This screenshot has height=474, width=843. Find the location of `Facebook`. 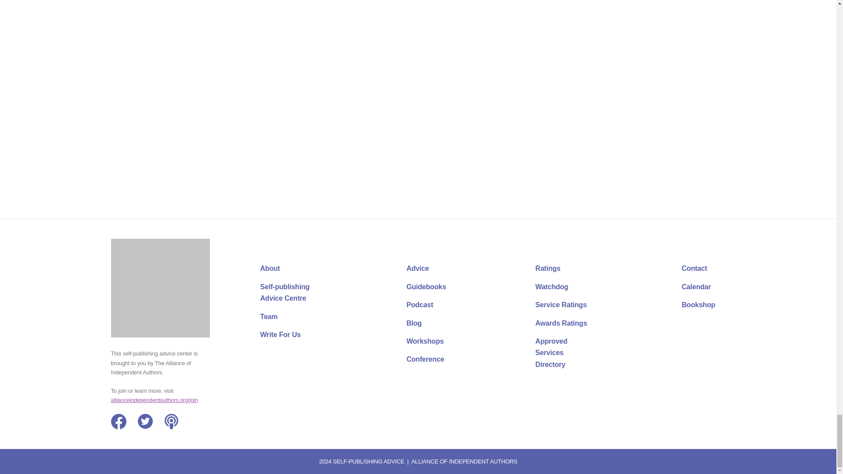

Facebook is located at coordinates (118, 421).